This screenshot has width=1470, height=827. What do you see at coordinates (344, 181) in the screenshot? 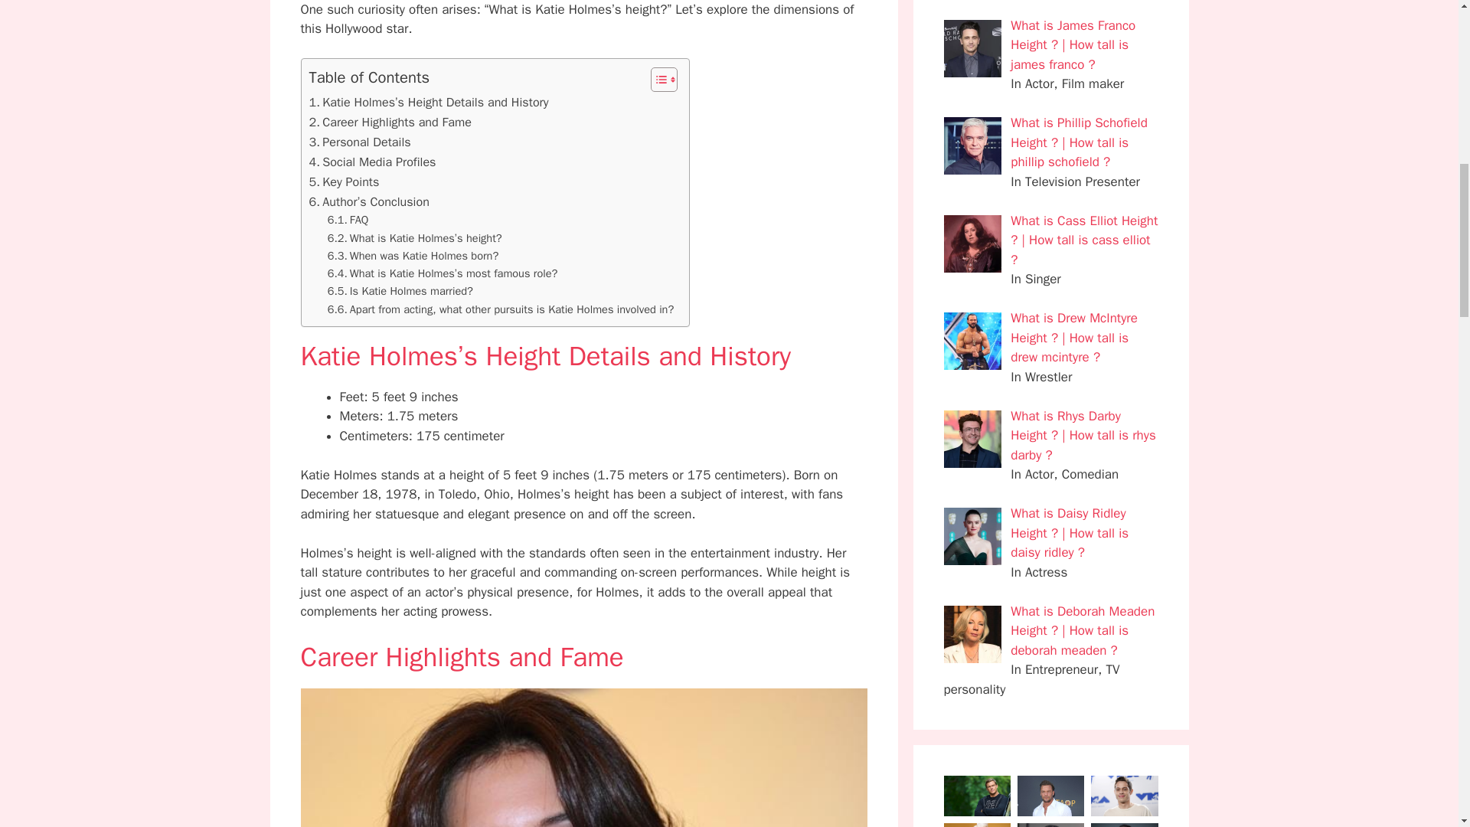
I see `Key Points` at bounding box center [344, 181].